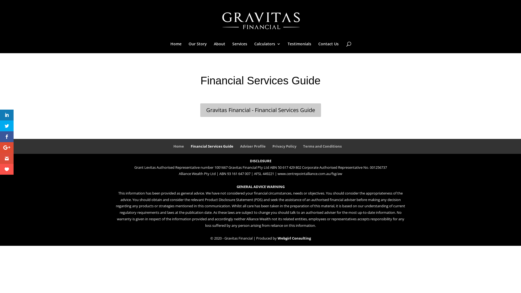 The width and height of the screenshot is (521, 293). I want to click on Home, so click(179, 146).